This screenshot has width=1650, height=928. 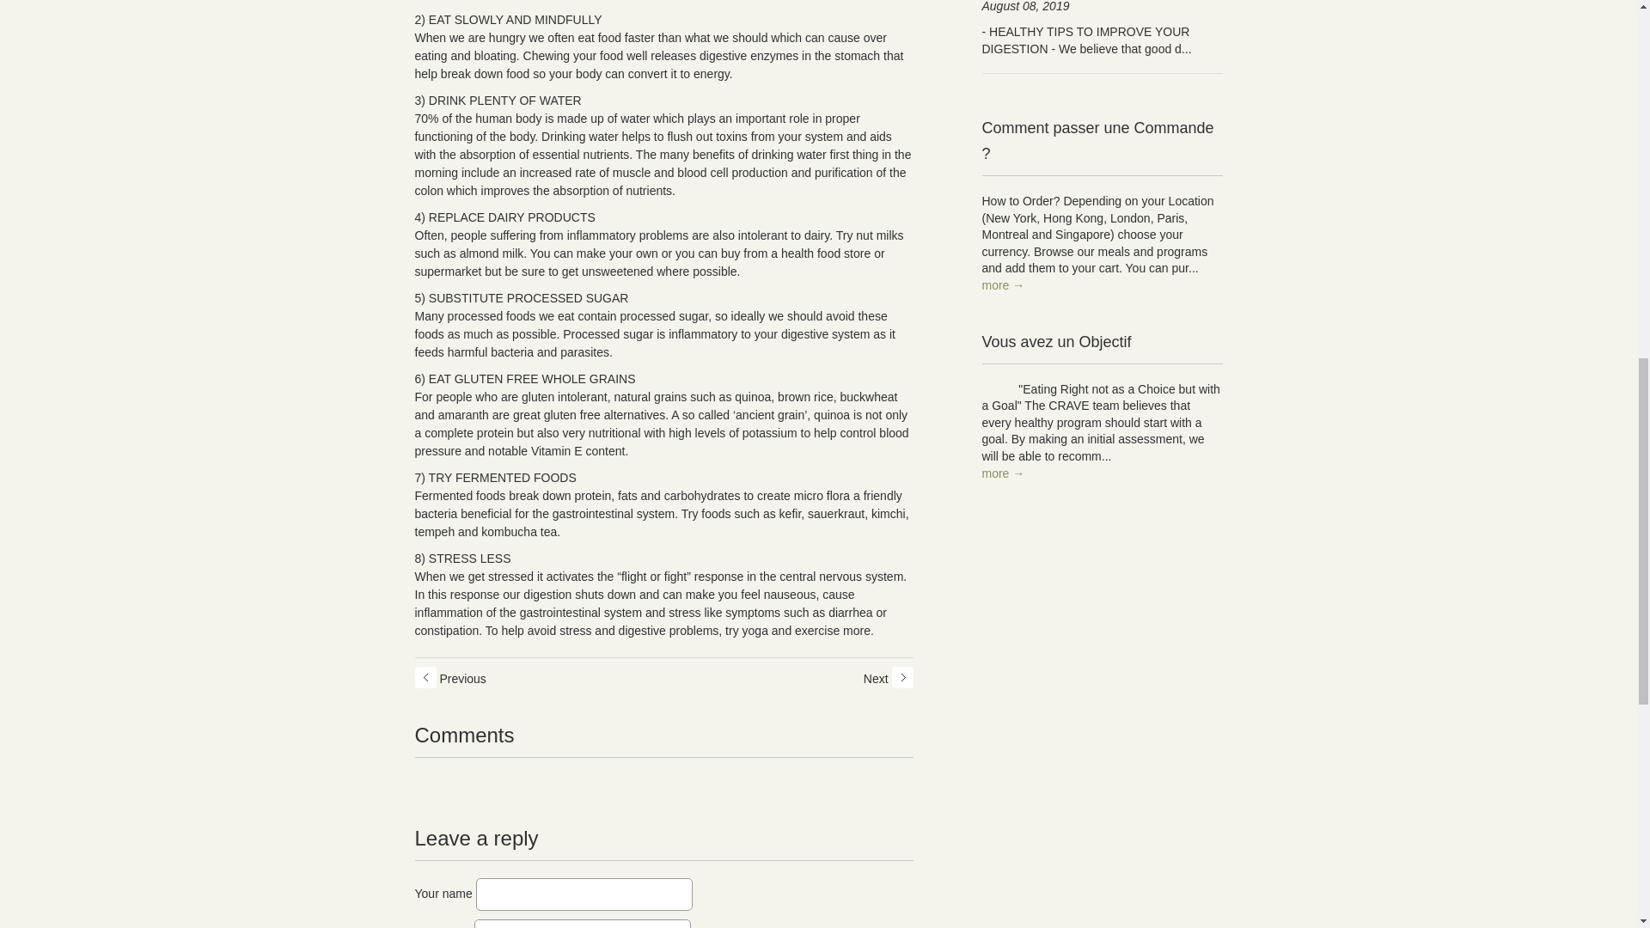 I want to click on Vous avez un Objectif, so click(x=1102, y=354).